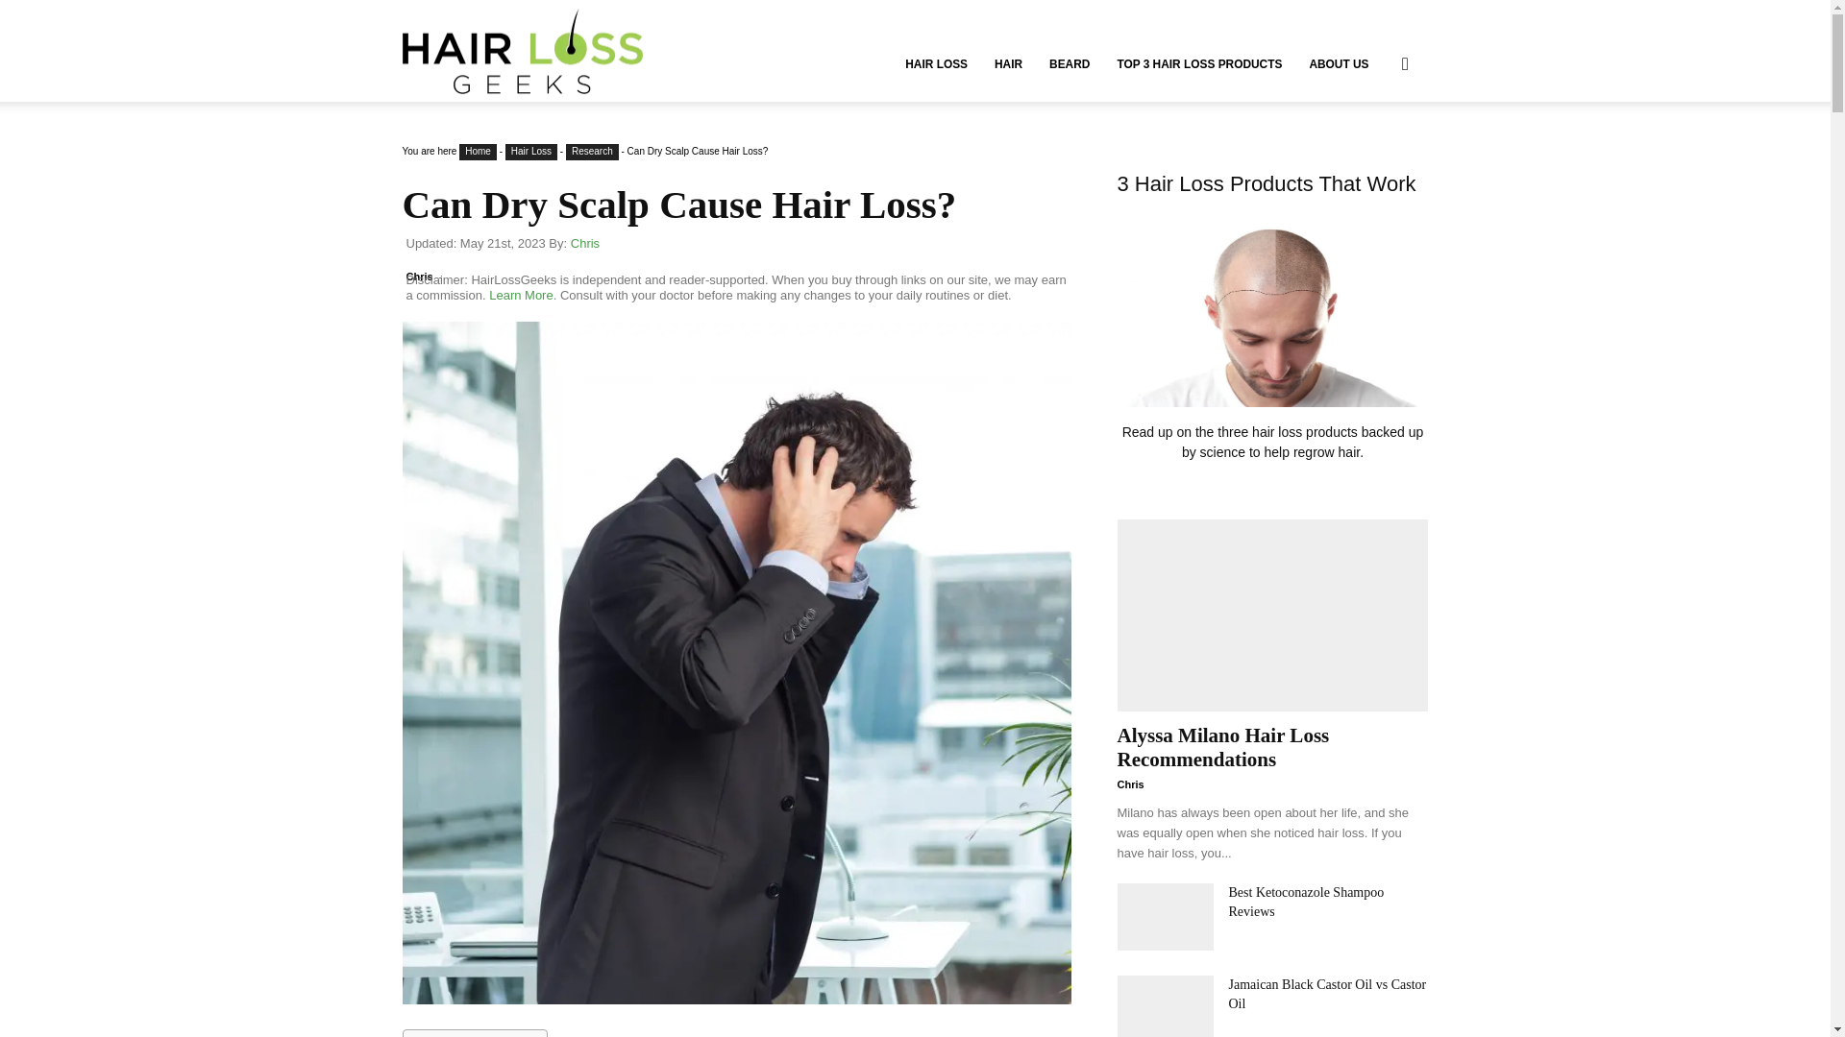  Describe the element at coordinates (1338, 63) in the screenshot. I see `ABOUT US` at that location.